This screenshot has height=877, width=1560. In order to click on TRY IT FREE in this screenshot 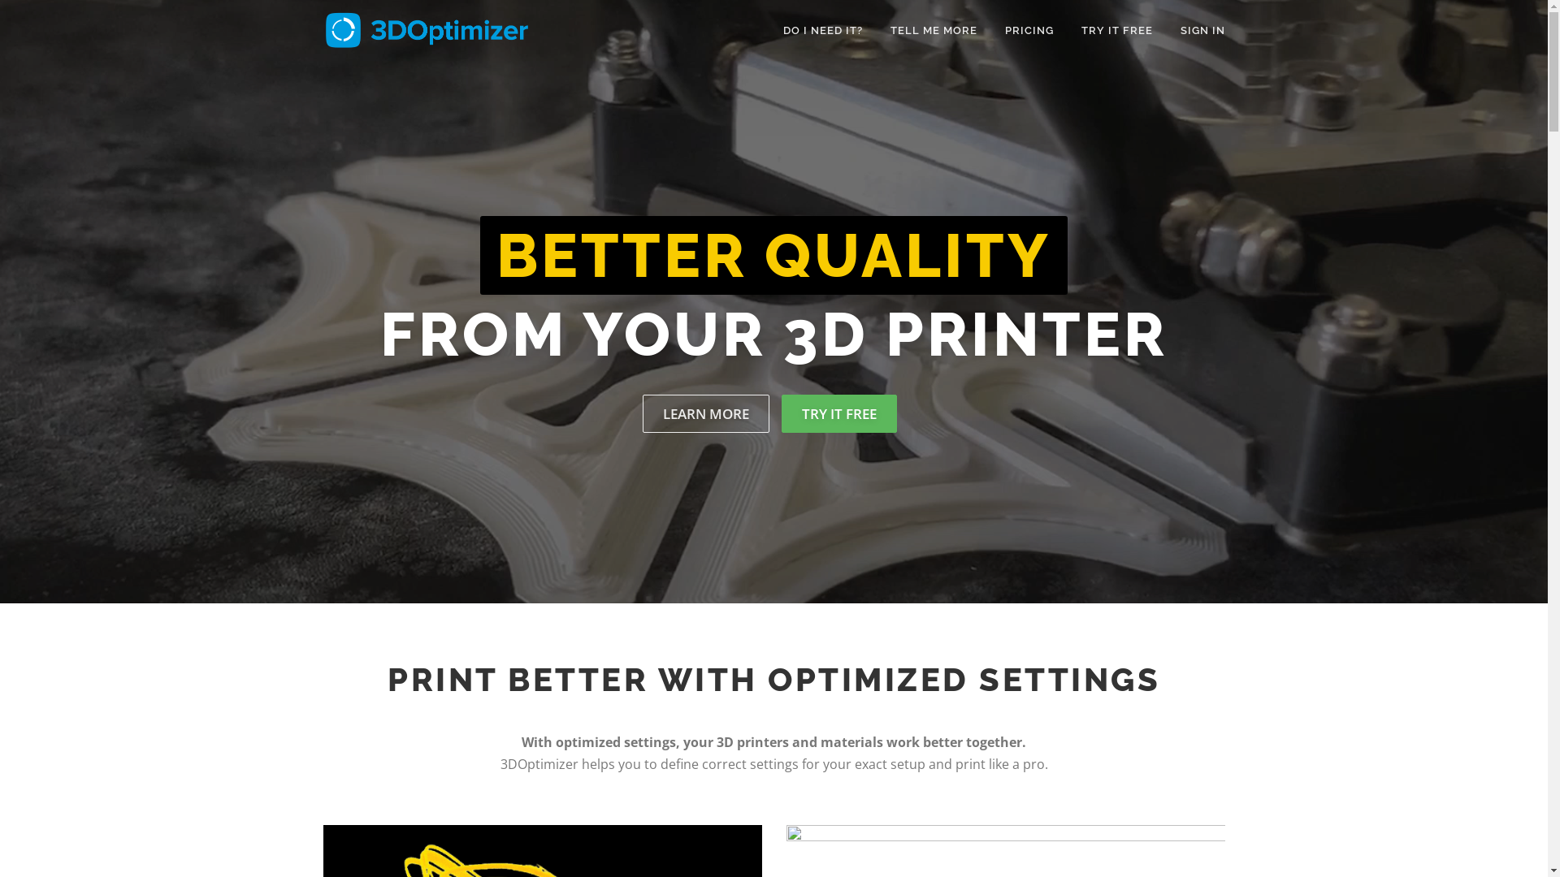, I will do `click(1117, 31)`.